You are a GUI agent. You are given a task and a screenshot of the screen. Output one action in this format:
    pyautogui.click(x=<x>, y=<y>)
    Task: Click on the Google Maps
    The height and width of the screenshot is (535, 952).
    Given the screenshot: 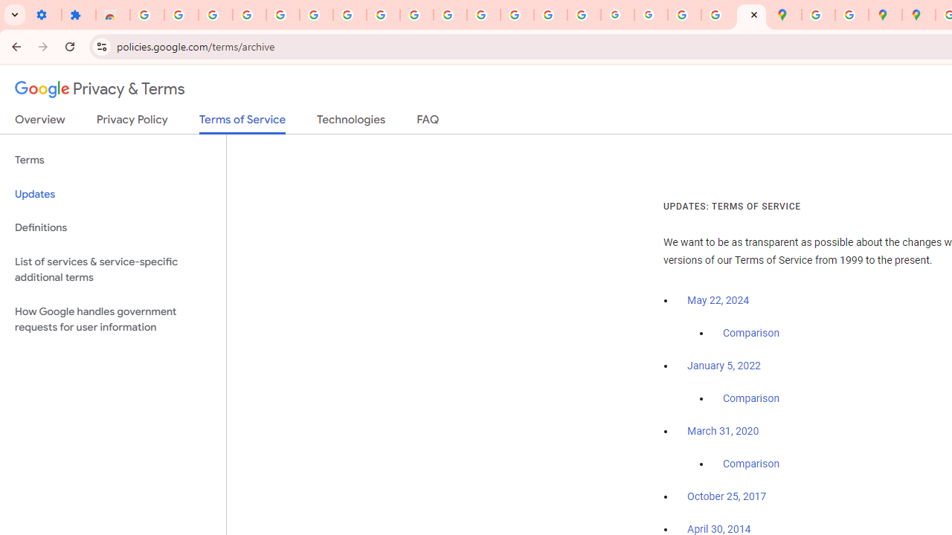 What is the action you would take?
    pyautogui.click(x=785, y=15)
    